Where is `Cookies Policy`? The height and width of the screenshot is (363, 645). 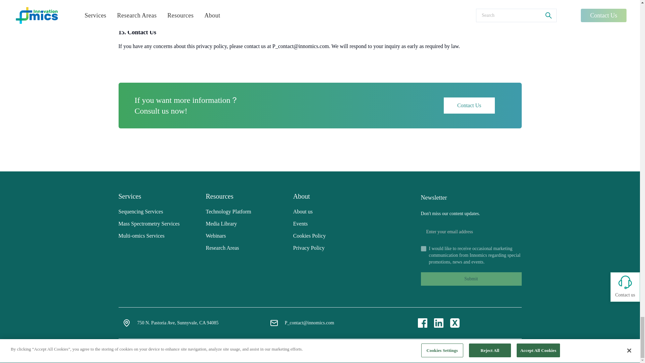
Cookies Policy is located at coordinates (309, 236).